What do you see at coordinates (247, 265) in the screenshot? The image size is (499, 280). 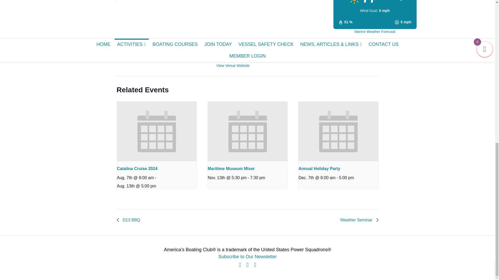 I see `Twitter` at bounding box center [247, 265].